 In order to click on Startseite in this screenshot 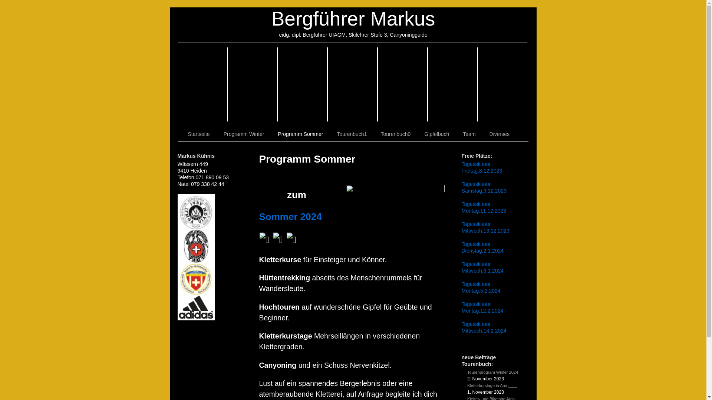, I will do `click(200, 134)`.